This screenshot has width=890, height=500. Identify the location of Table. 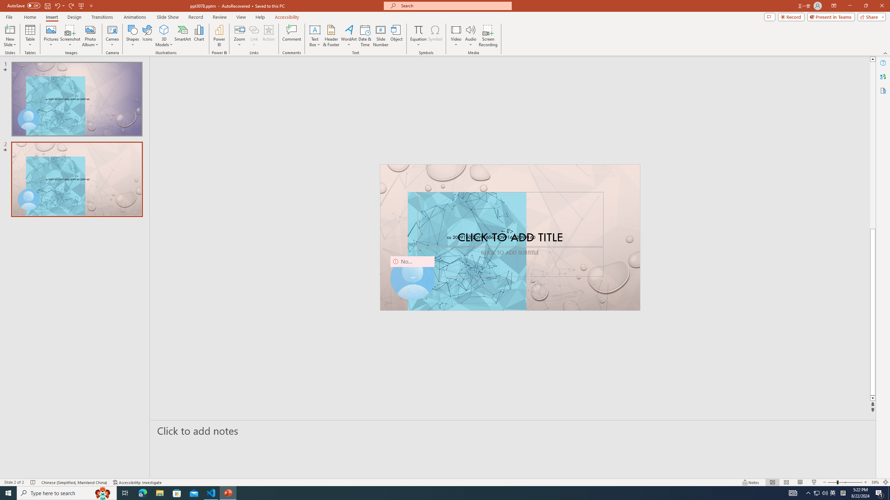
(30, 36).